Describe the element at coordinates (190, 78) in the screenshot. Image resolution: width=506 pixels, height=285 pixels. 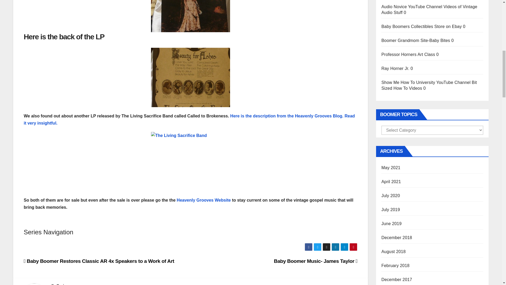
I see `Back of LP Beauty for Ashes` at that location.